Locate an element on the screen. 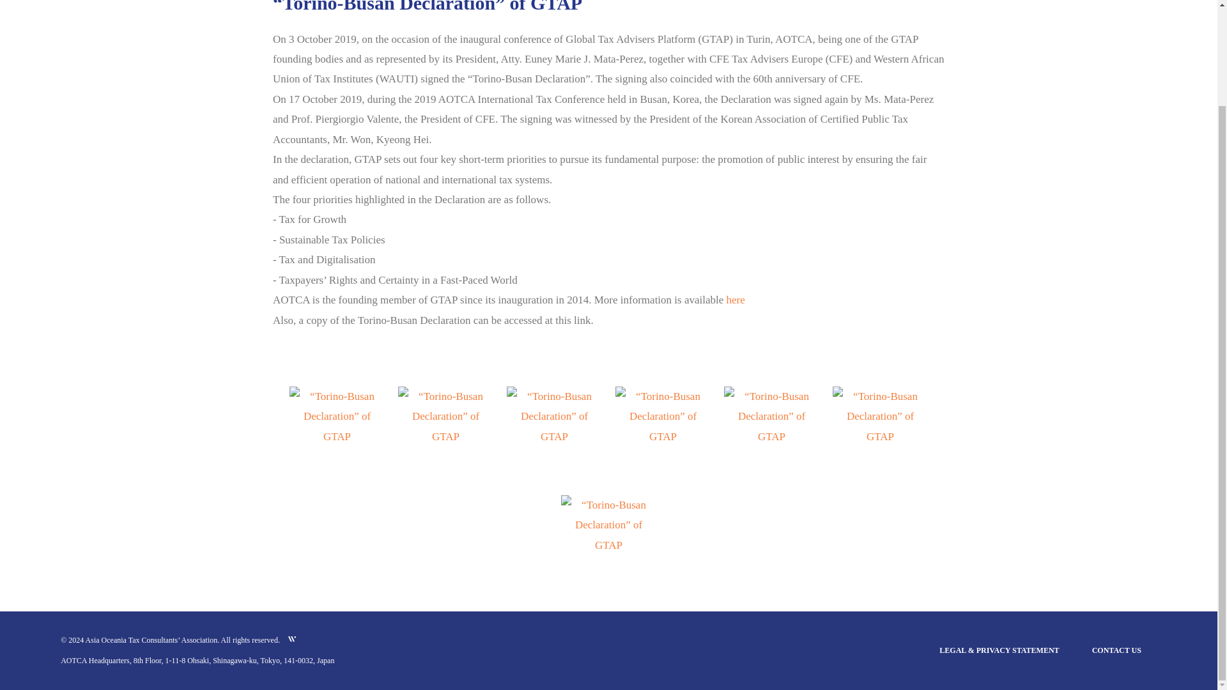  here is located at coordinates (735, 300).